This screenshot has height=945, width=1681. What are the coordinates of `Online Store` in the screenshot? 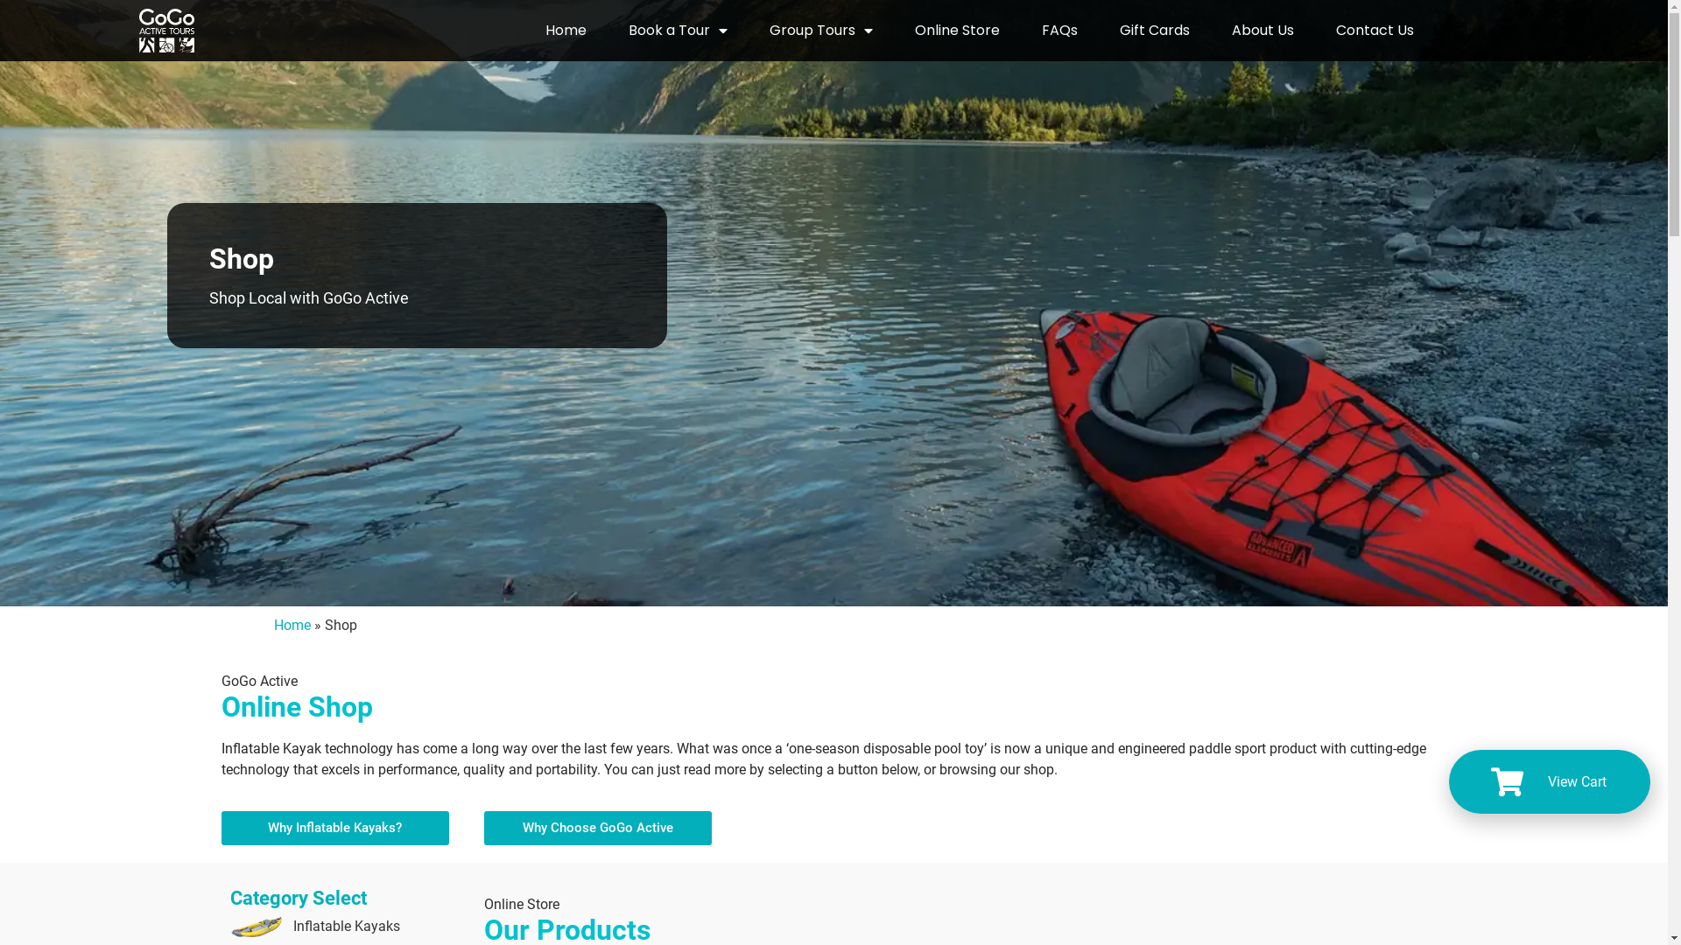 It's located at (958, 31).